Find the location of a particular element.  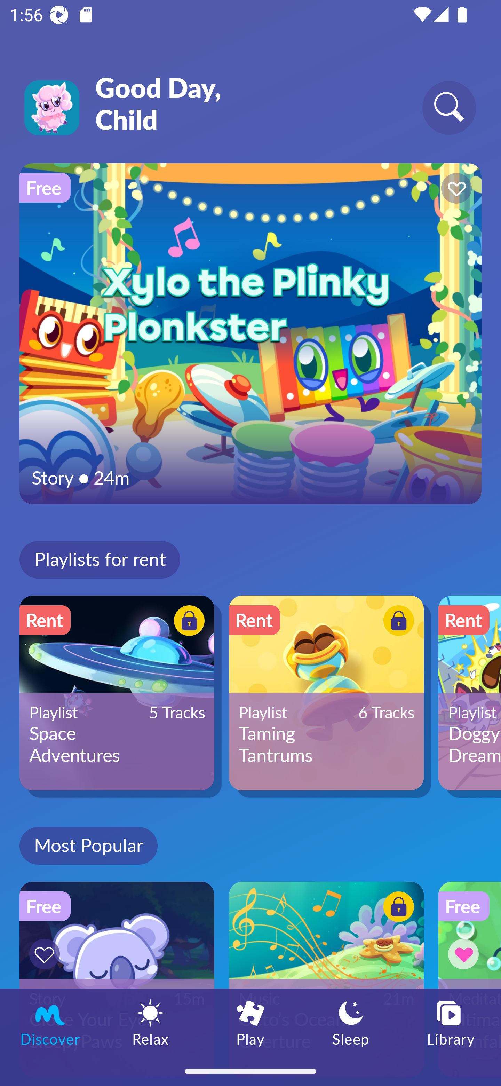

Button is located at coordinates (466, 954).